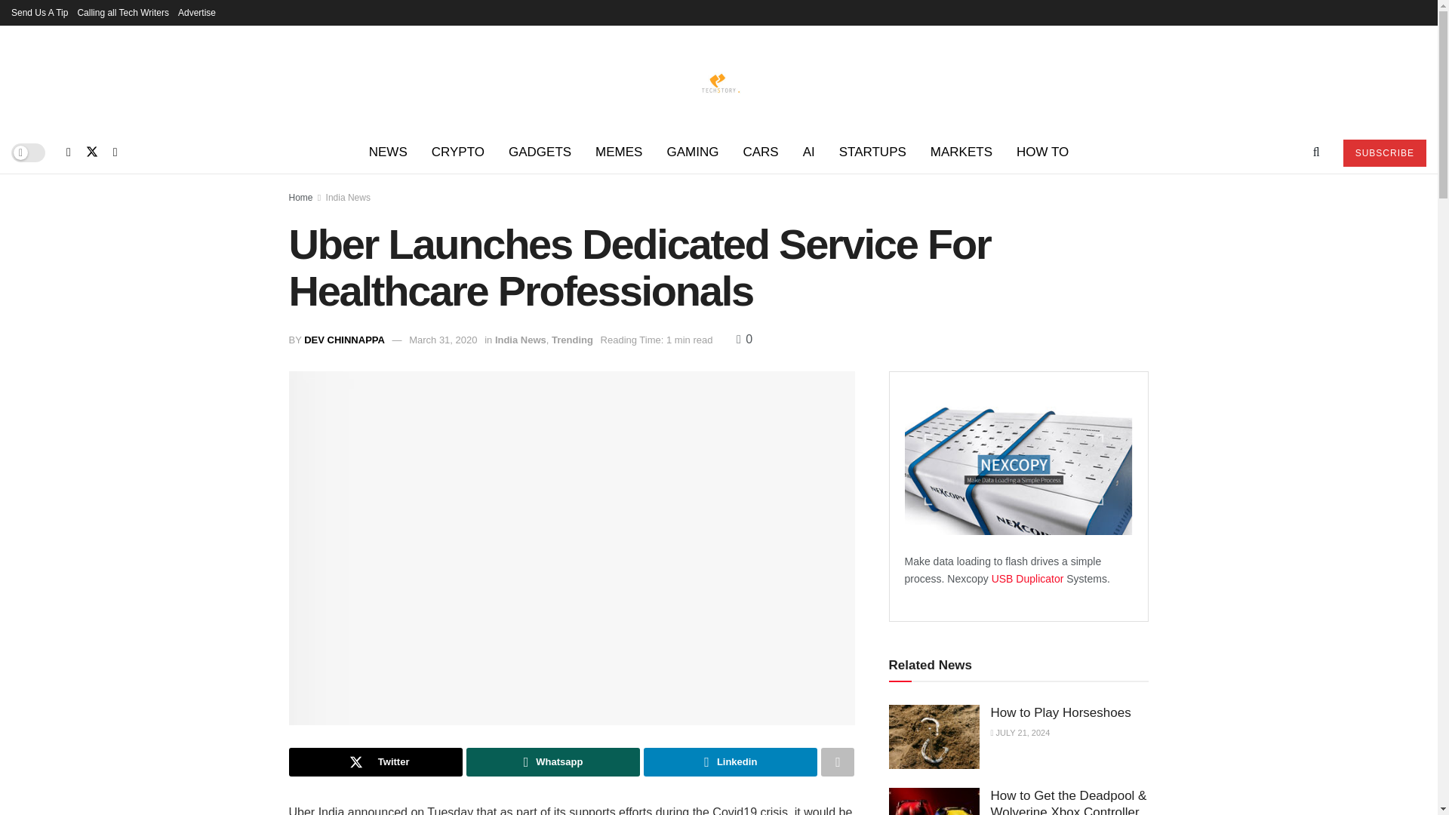 The image size is (1449, 815). I want to click on GADGETS, so click(540, 152).